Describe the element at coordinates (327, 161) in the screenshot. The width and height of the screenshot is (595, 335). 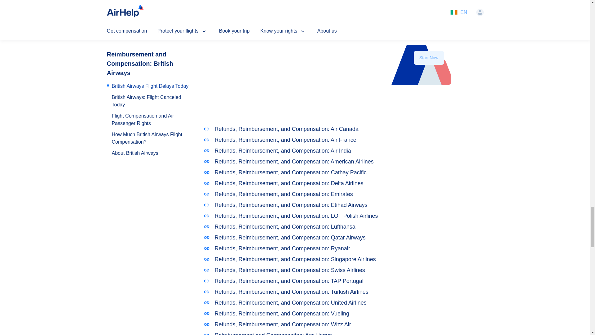
I see `Refunds, Reimbursement, and Compensation: American Airlines` at that location.